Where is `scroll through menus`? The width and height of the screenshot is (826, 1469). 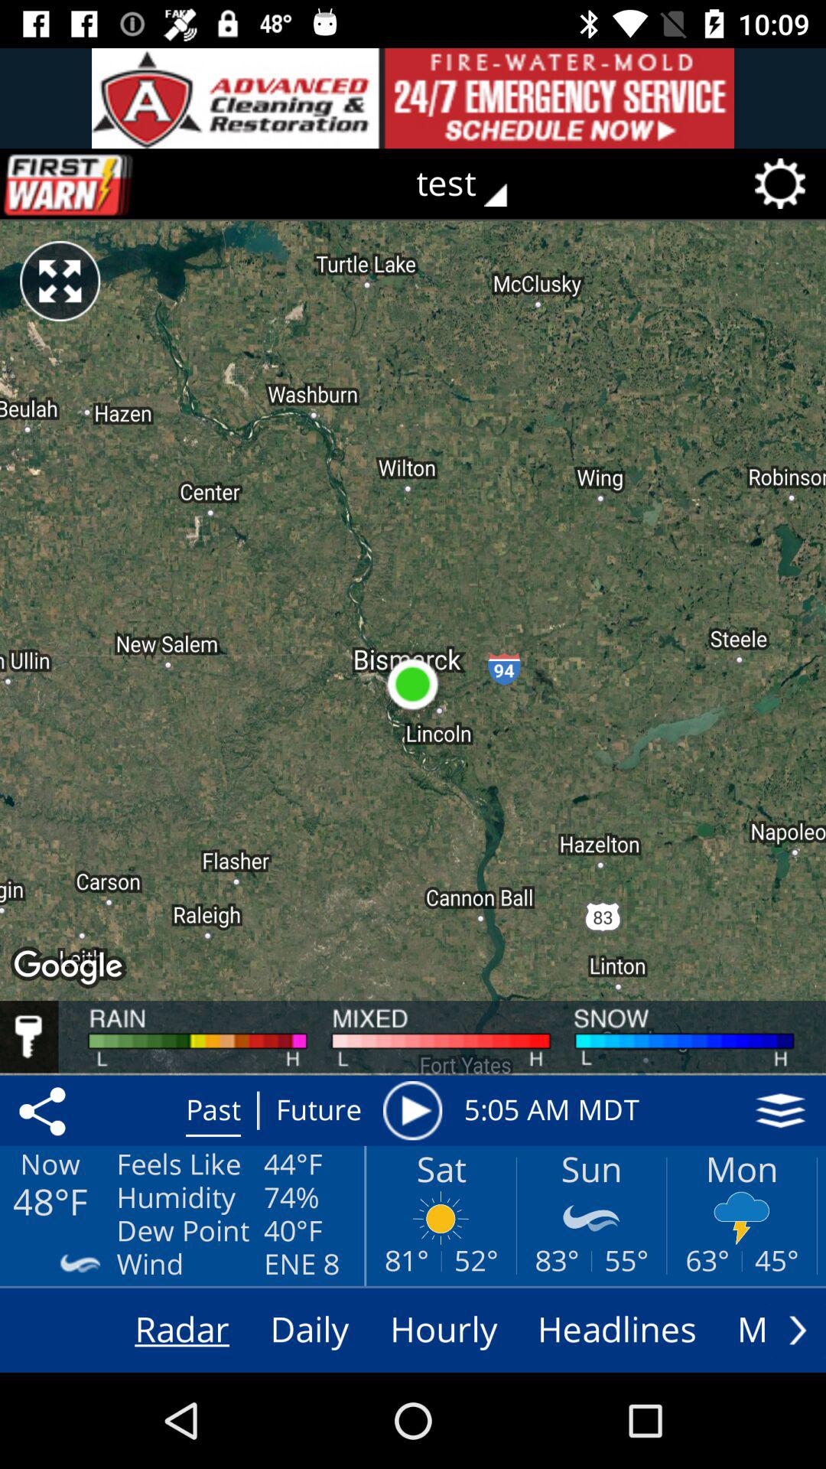
scroll through menus is located at coordinates (798, 1330).